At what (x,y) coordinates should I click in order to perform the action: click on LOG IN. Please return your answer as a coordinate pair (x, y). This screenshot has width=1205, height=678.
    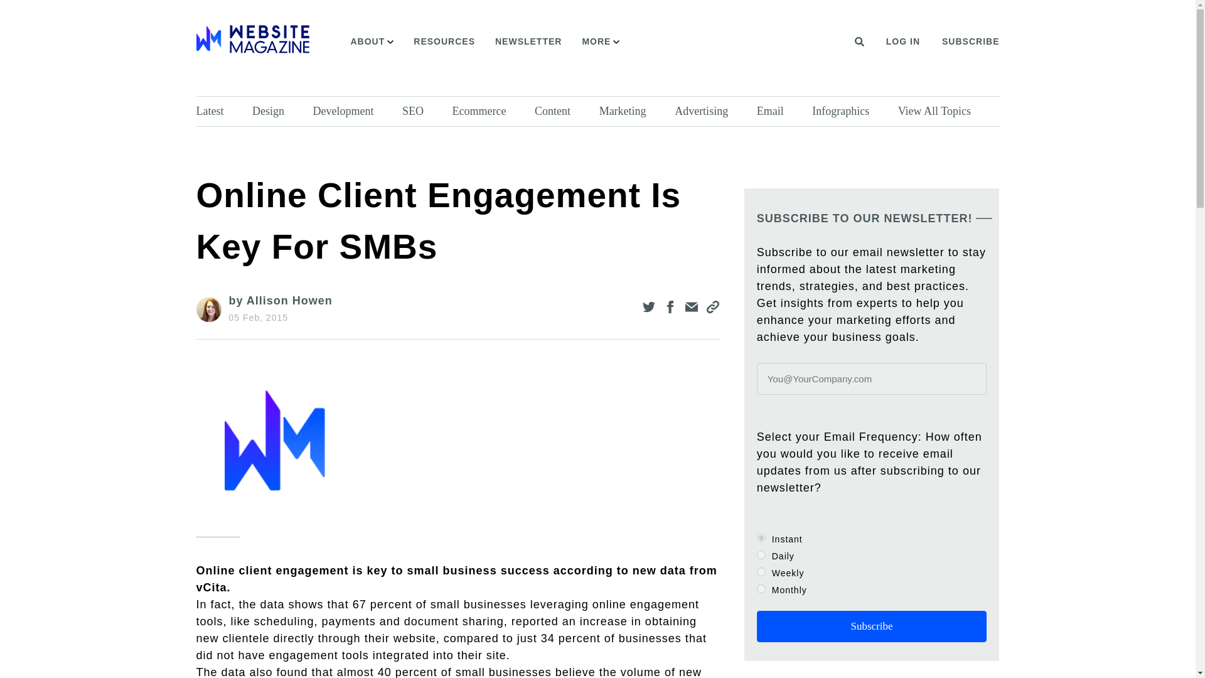
    Looking at the image, I should click on (902, 41).